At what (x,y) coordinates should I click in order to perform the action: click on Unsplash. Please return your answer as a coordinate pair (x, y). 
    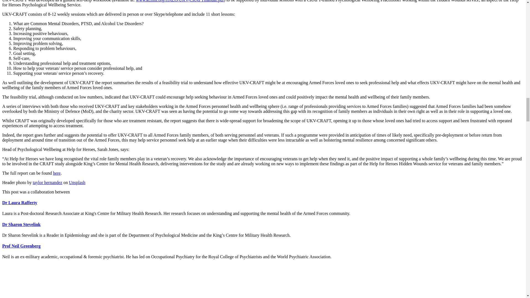
    Looking at the image, I should click on (77, 182).